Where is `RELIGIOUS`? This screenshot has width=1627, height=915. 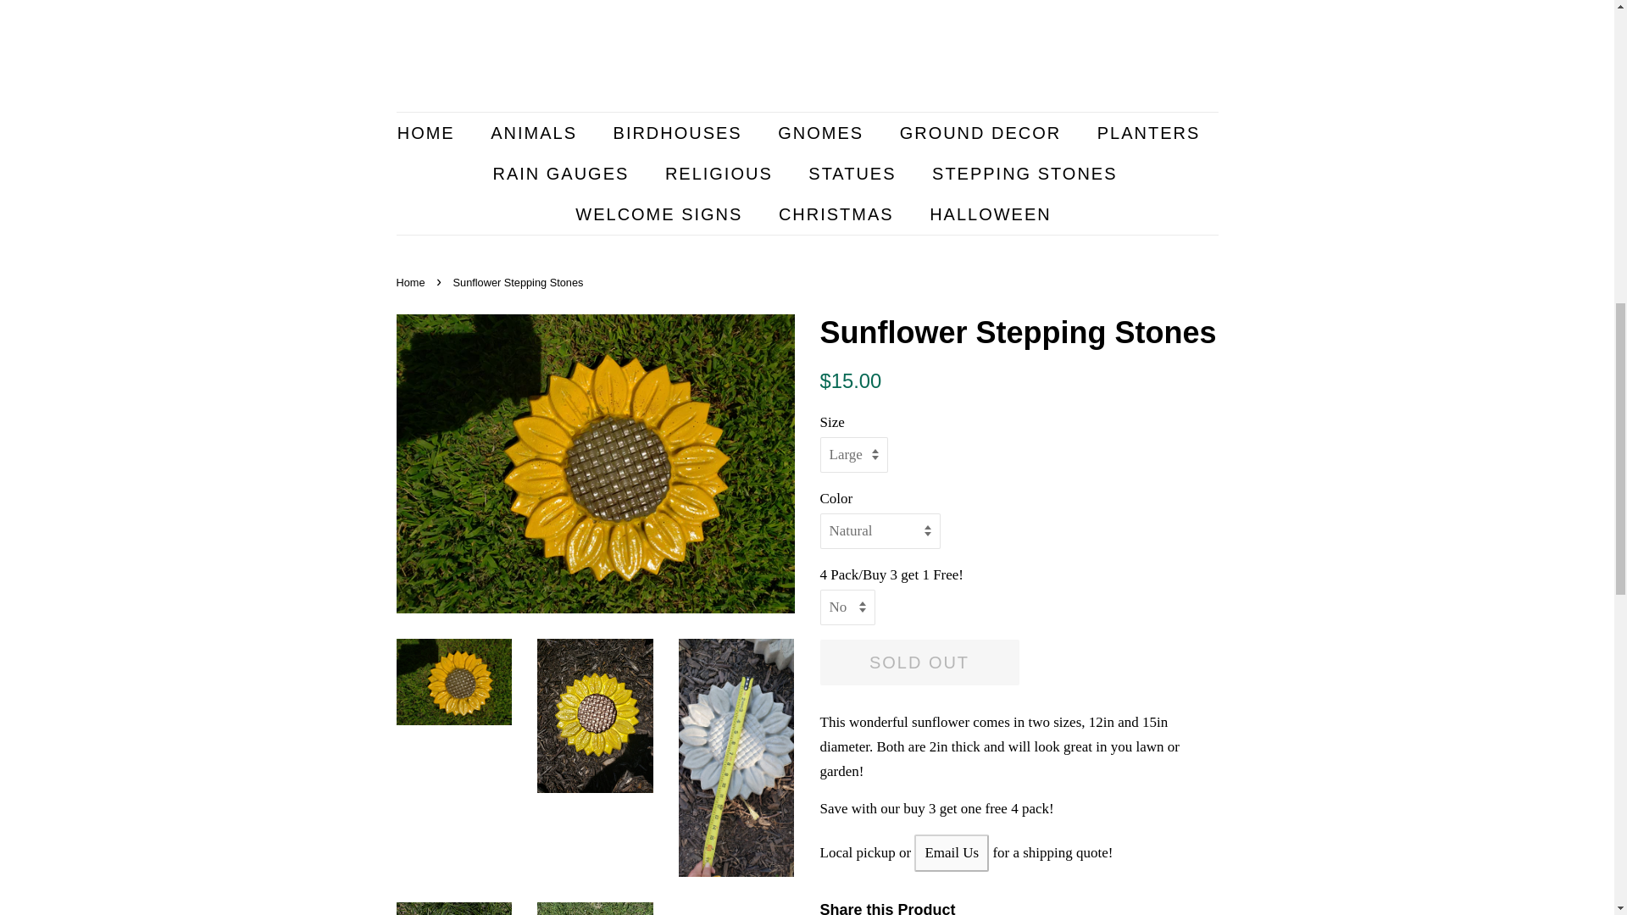
RELIGIOUS is located at coordinates (720, 173).